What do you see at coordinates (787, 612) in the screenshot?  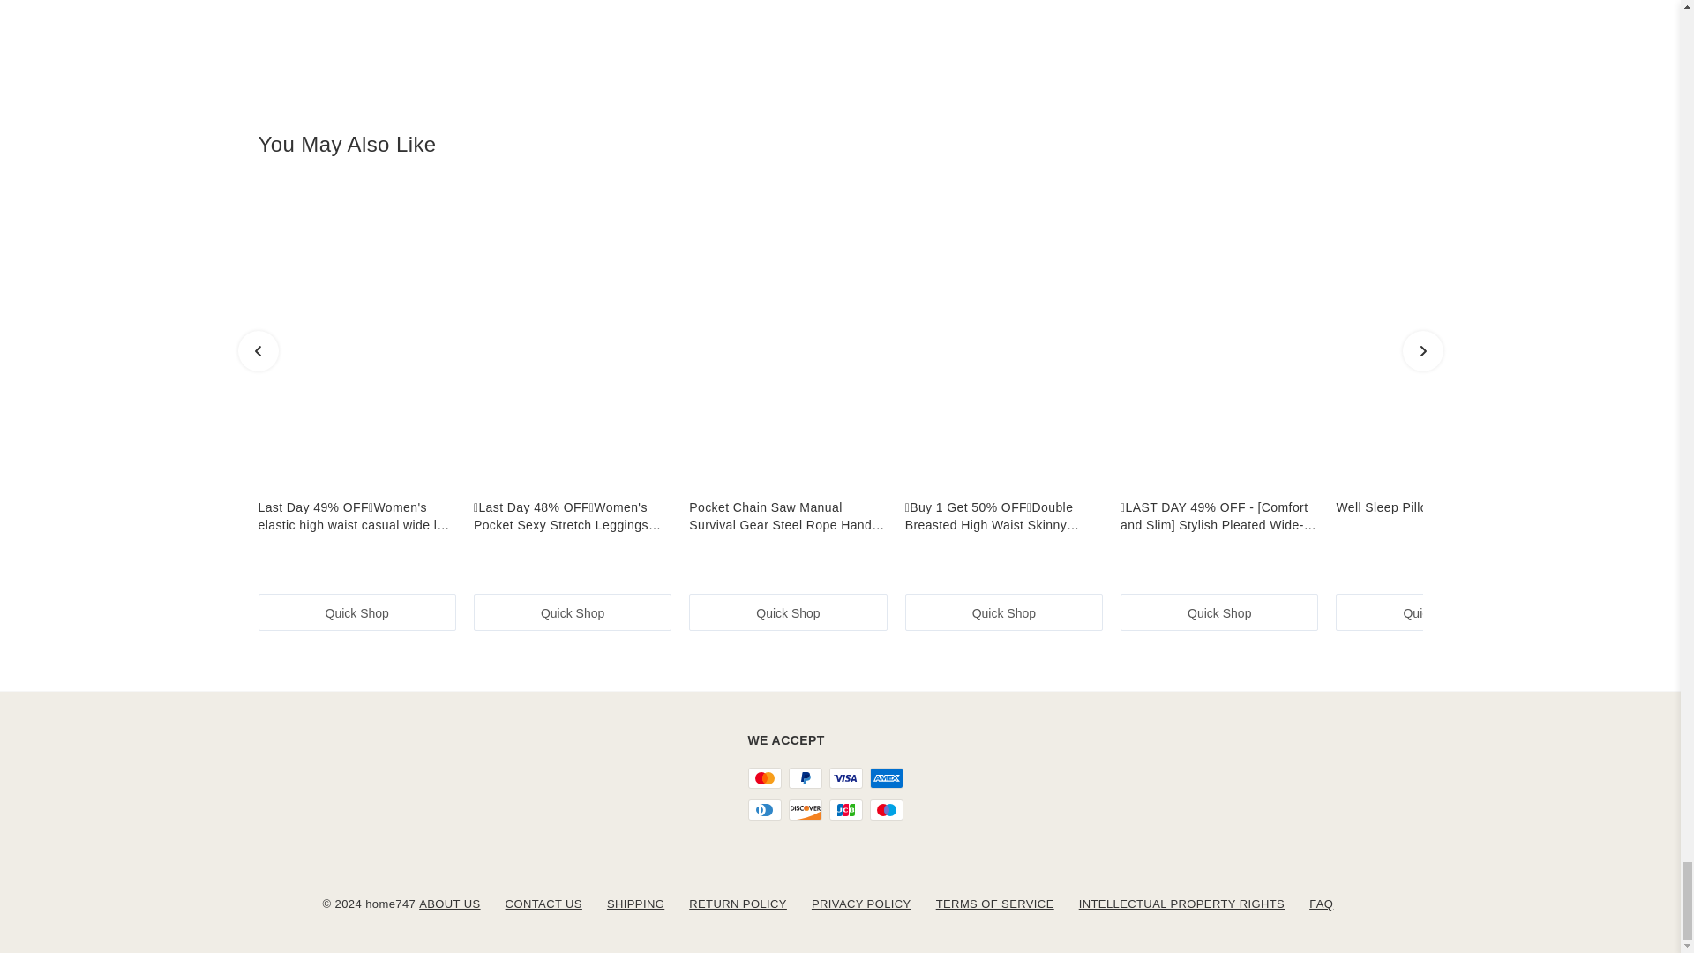 I see `Quick Shop` at bounding box center [787, 612].